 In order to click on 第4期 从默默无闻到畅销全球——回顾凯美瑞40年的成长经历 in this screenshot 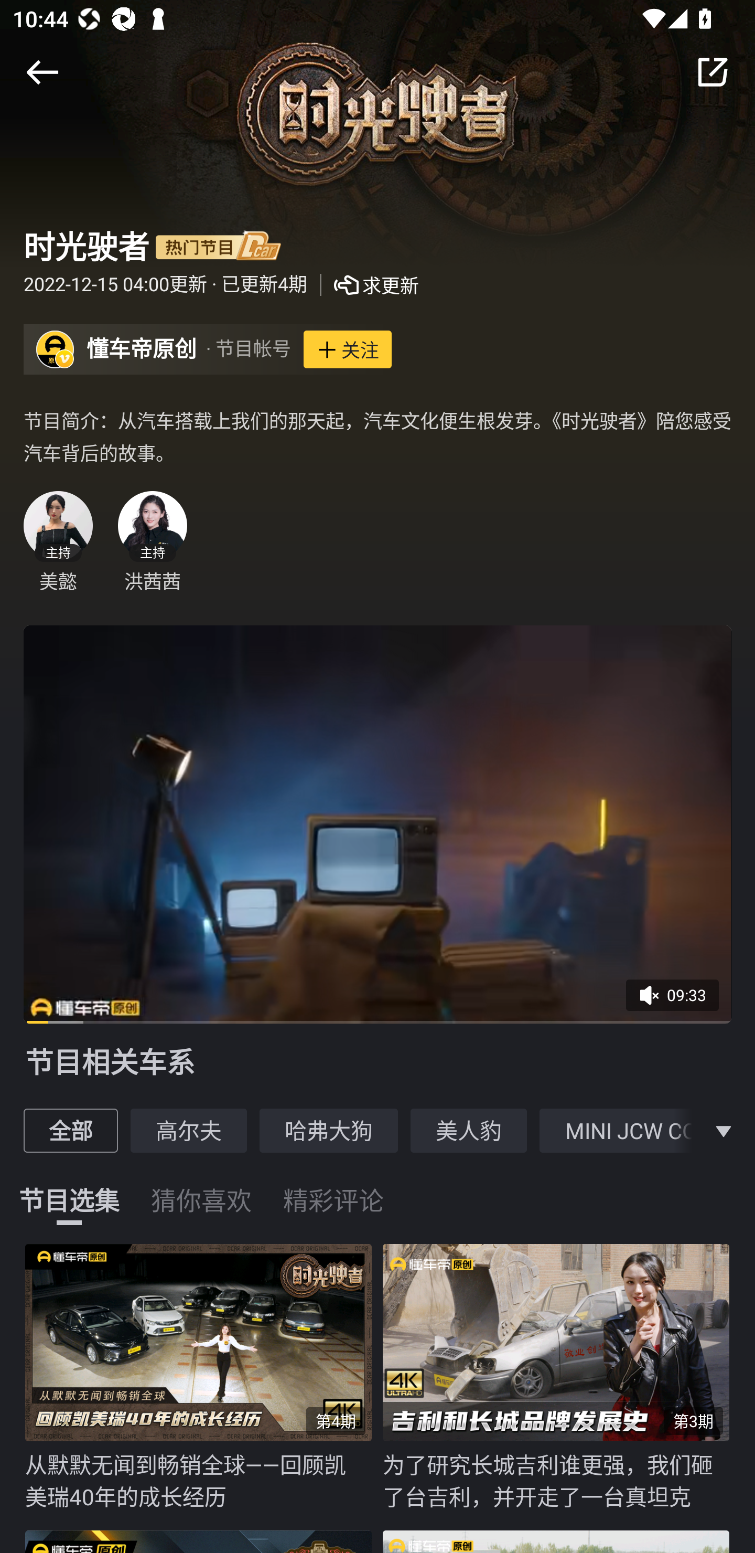, I will do `click(203, 1377)`.